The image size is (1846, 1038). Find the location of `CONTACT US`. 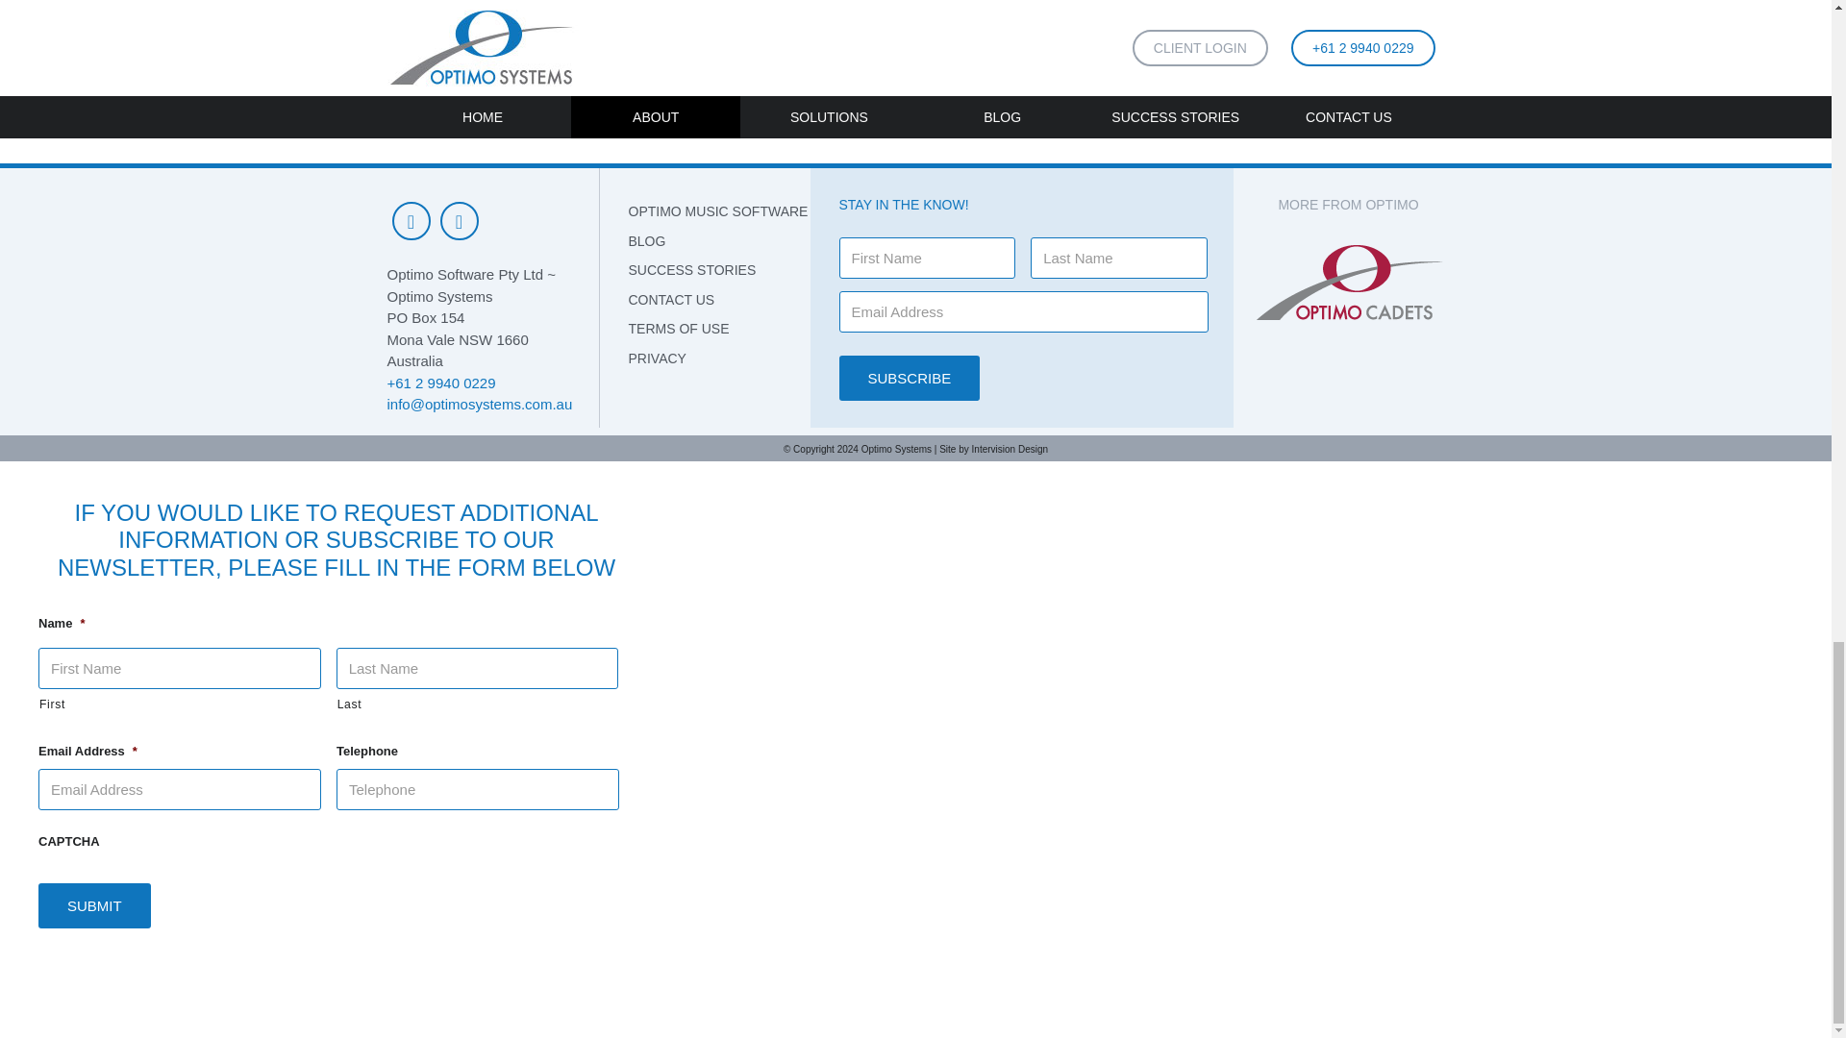

CONTACT US is located at coordinates (719, 299).